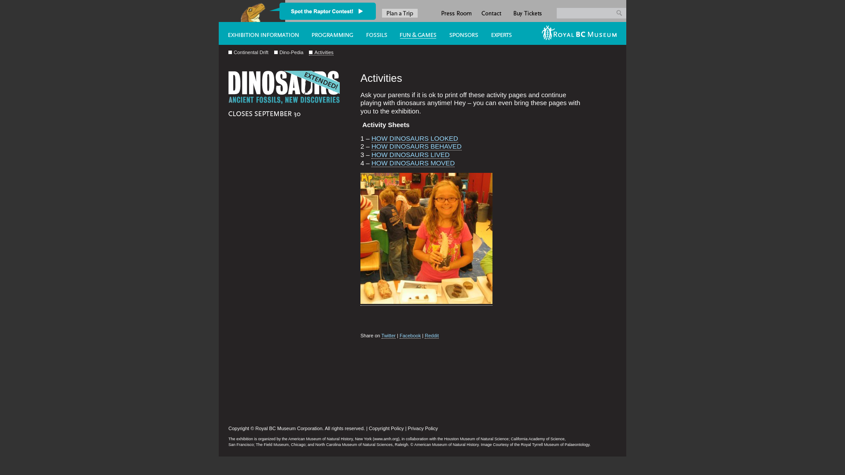 The width and height of the screenshot is (845, 475). I want to click on Buy Tickets, so click(527, 11).